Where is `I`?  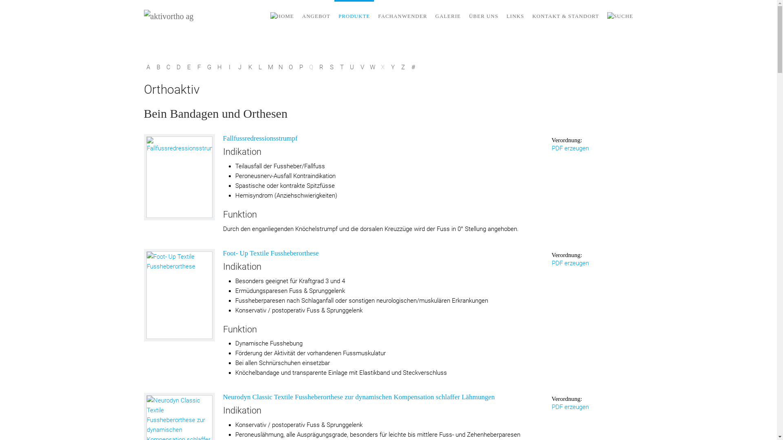
I is located at coordinates (229, 67).